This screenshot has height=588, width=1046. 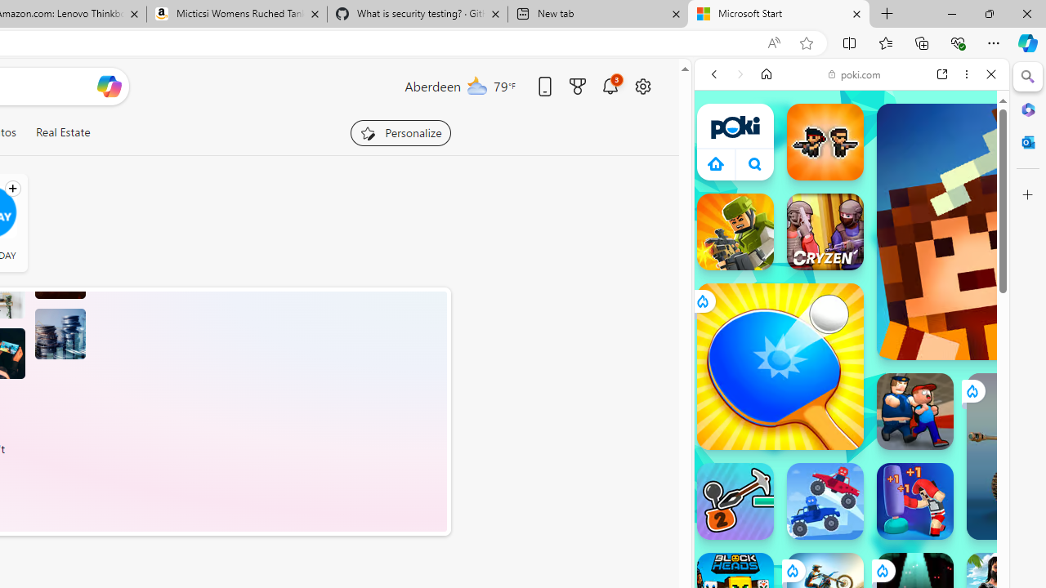 What do you see at coordinates (852, 423) in the screenshot?
I see `Shooting Games` at bounding box center [852, 423].